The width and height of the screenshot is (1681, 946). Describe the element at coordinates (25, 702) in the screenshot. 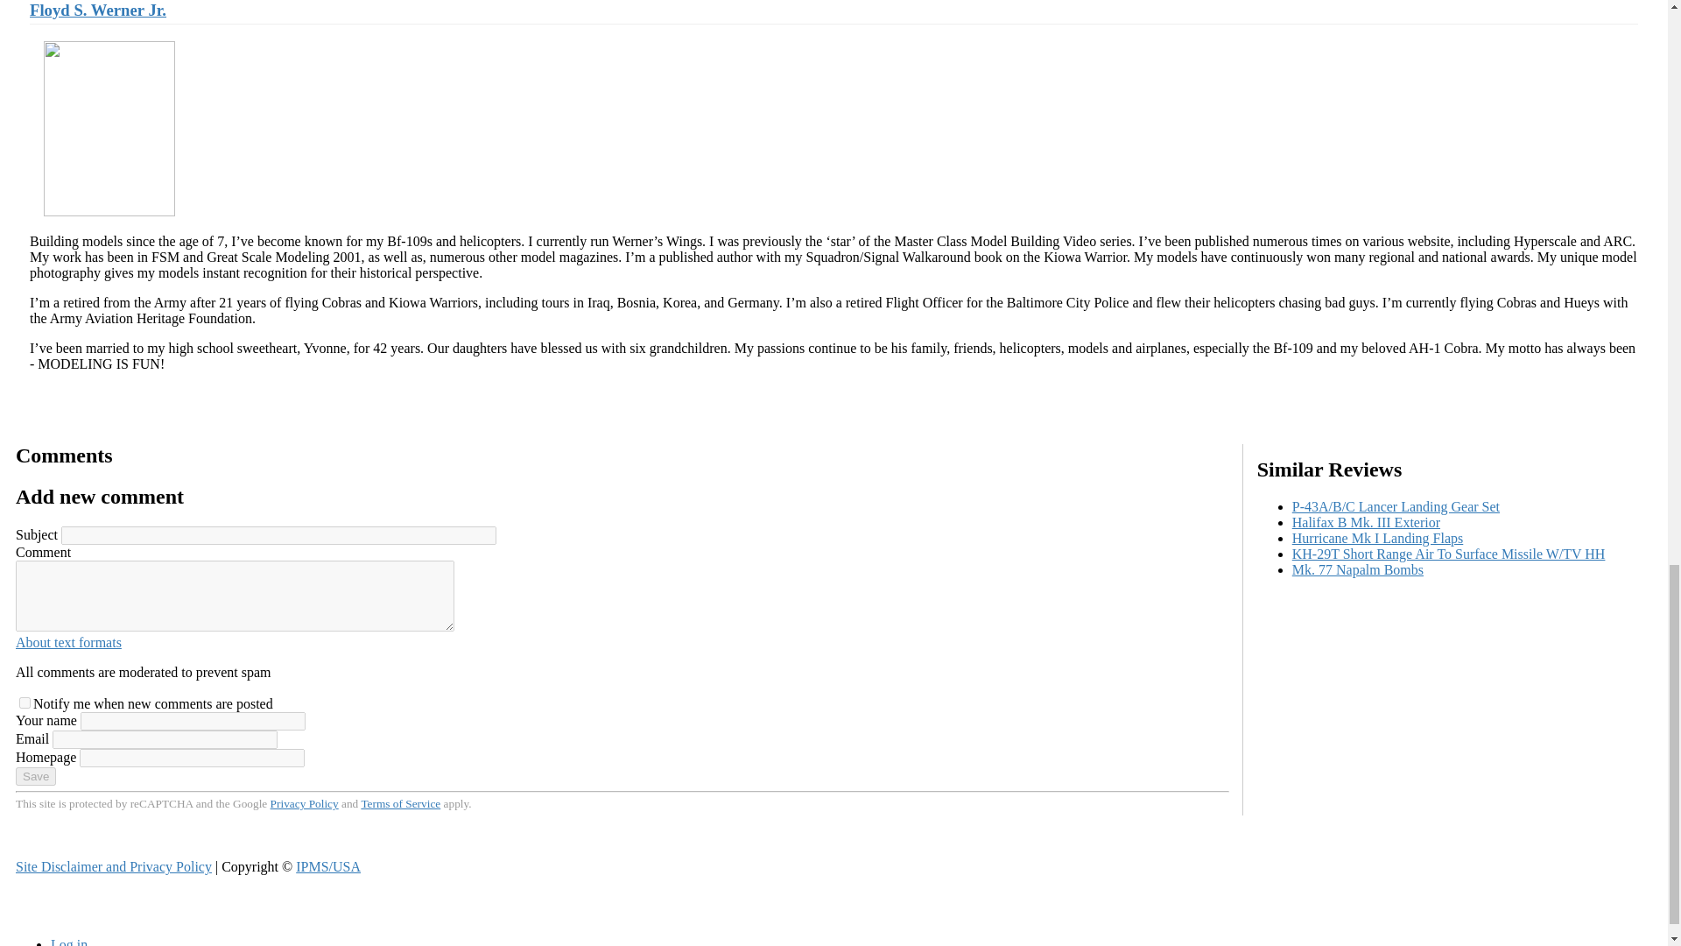

I see `1` at that location.